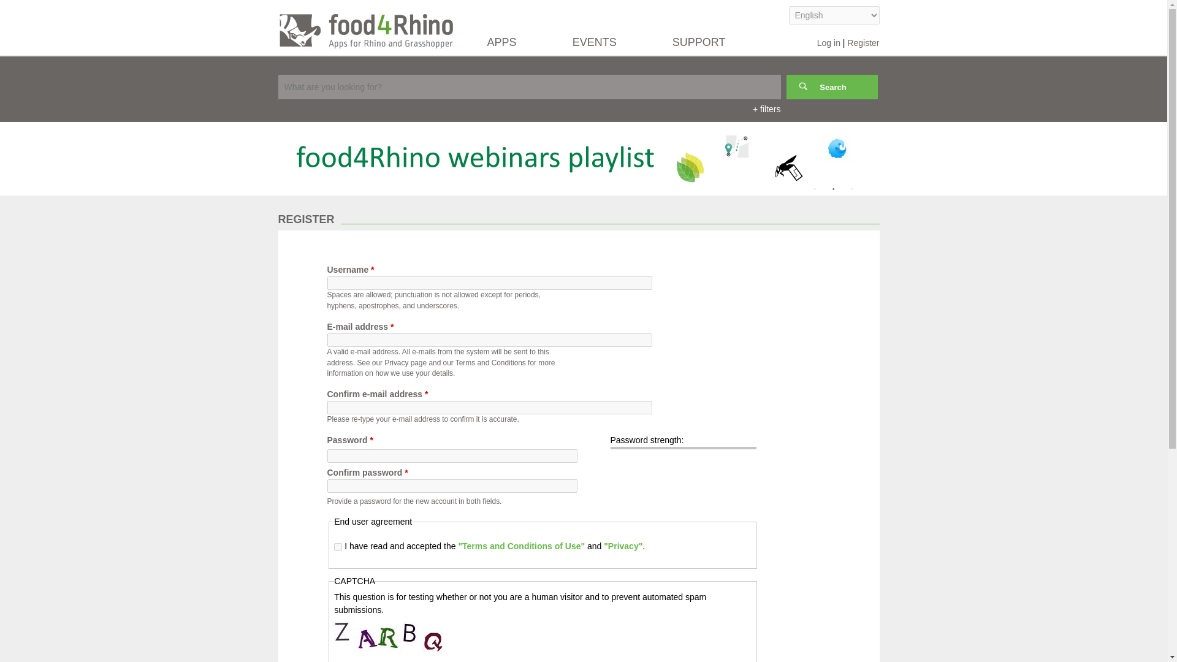  Describe the element at coordinates (863, 42) in the screenshot. I see `Register` at that location.